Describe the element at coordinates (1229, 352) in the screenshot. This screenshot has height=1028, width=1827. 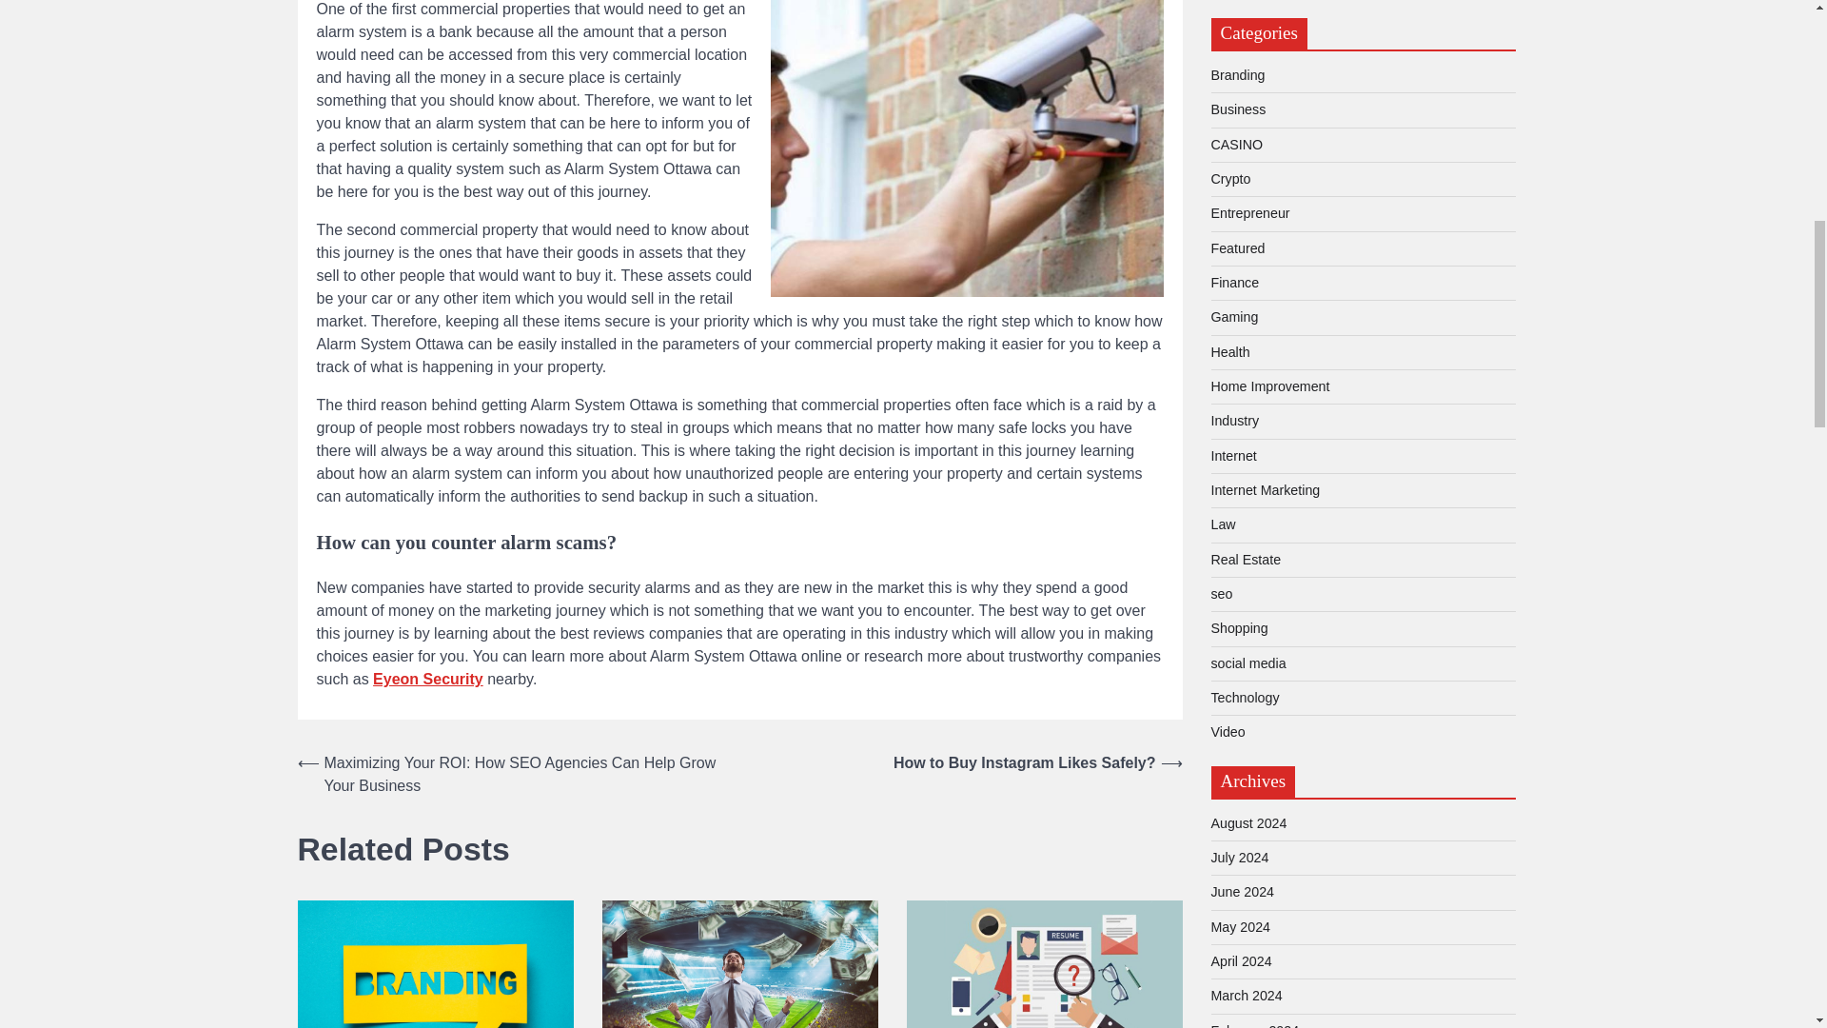
I see `Health` at that location.